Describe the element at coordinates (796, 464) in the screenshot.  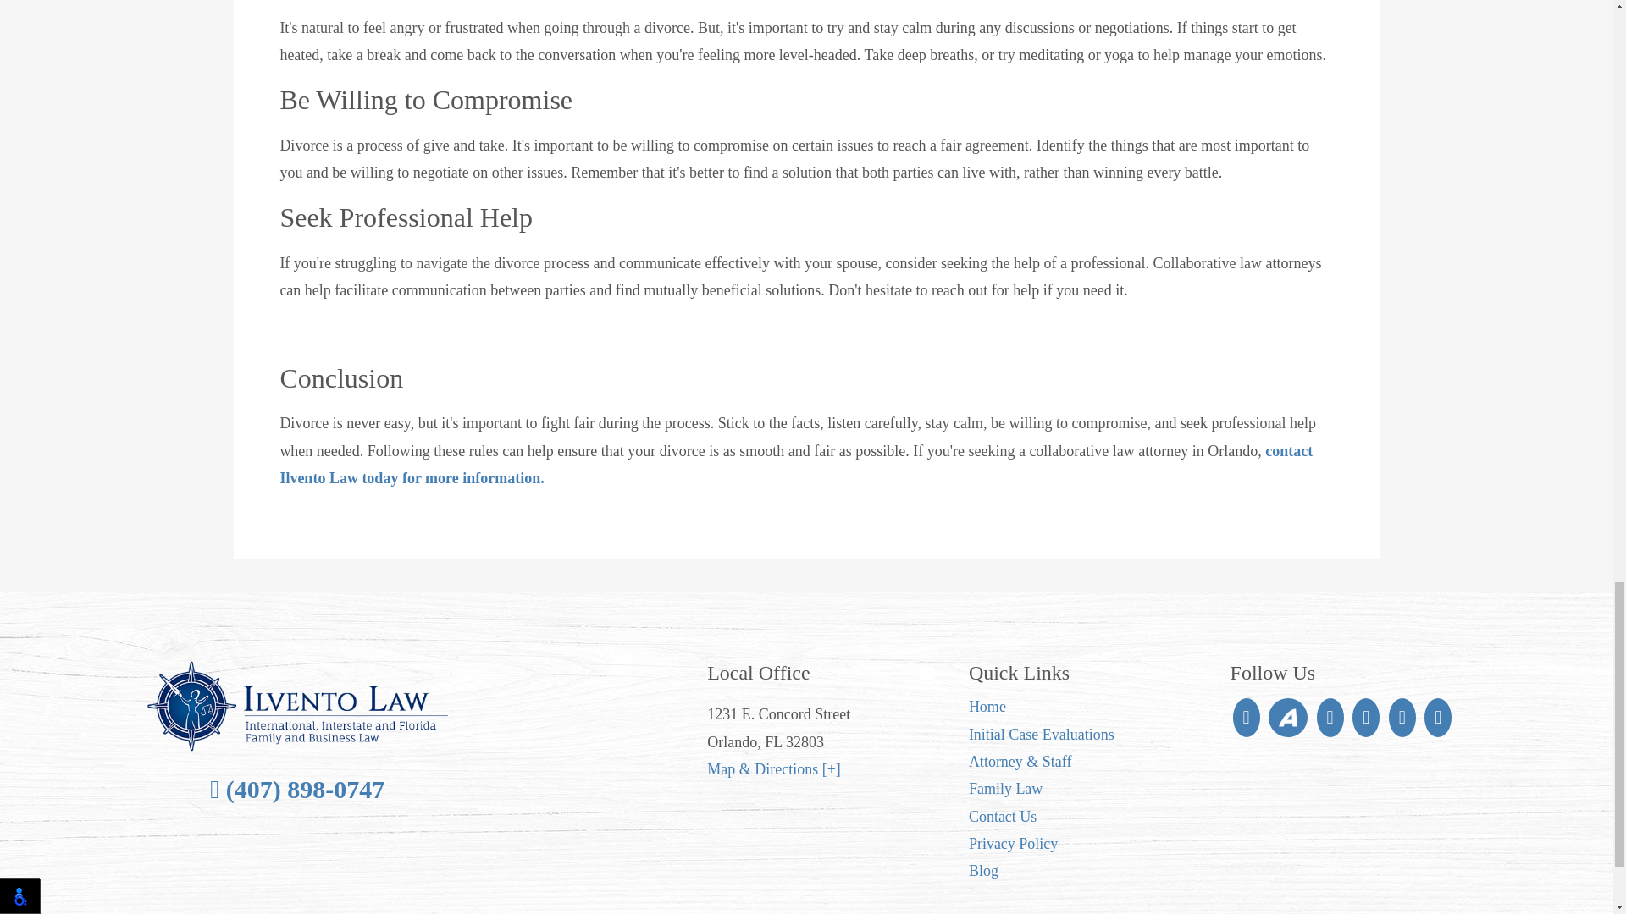
I see `contact Ilvento Law today for more information.` at that location.